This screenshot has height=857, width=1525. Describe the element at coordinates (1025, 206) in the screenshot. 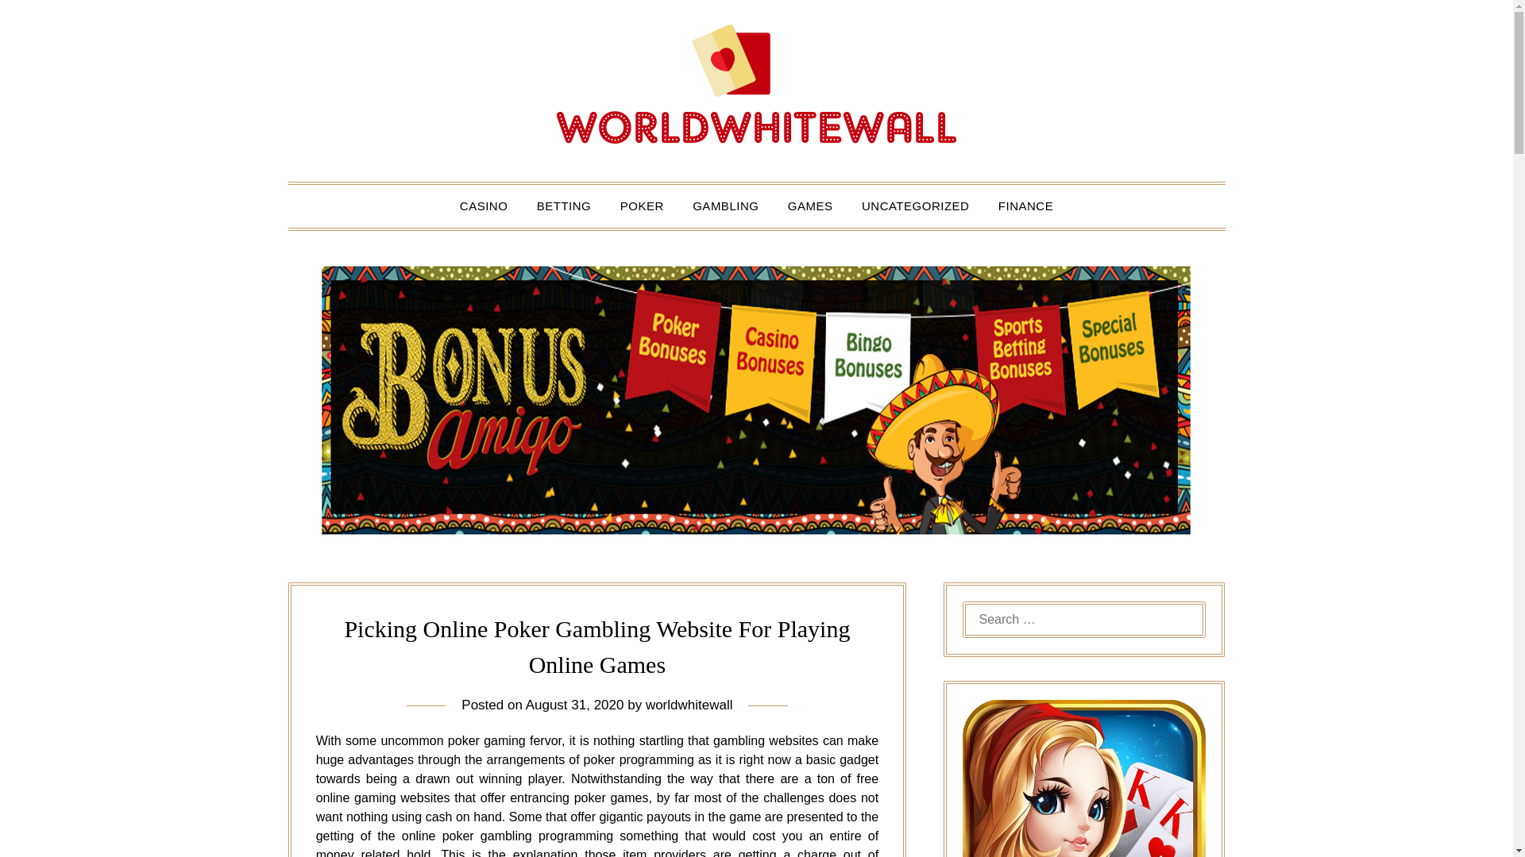

I see `FINANCE` at that location.